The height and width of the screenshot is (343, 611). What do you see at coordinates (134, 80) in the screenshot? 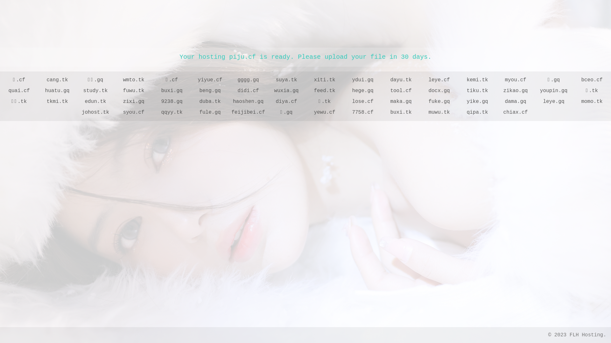
I see `wmto.tk` at bounding box center [134, 80].